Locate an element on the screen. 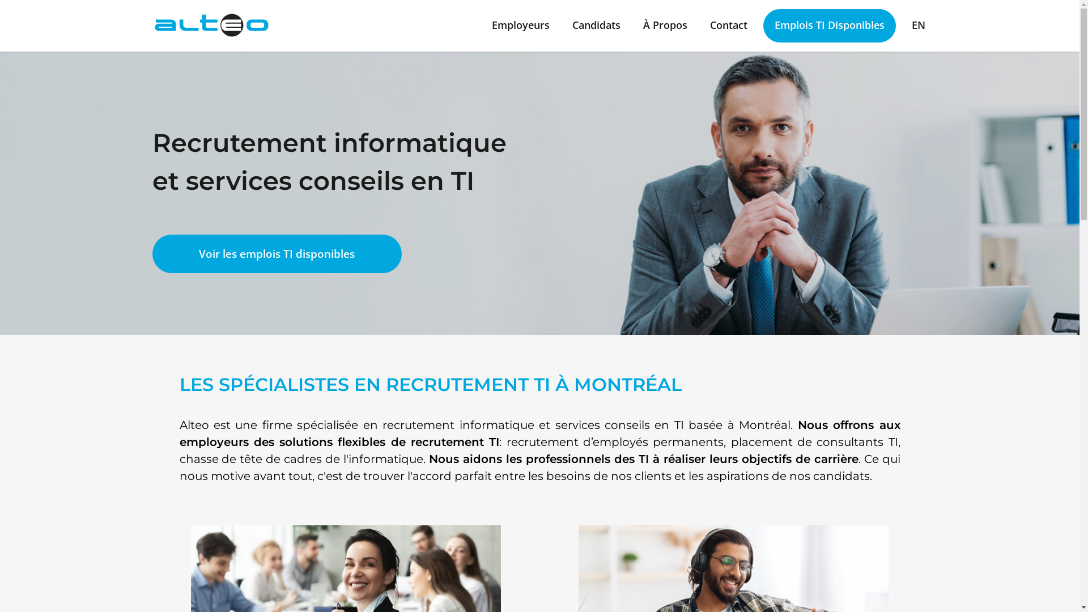 The height and width of the screenshot is (612, 1088). Candidats is located at coordinates (596, 26).